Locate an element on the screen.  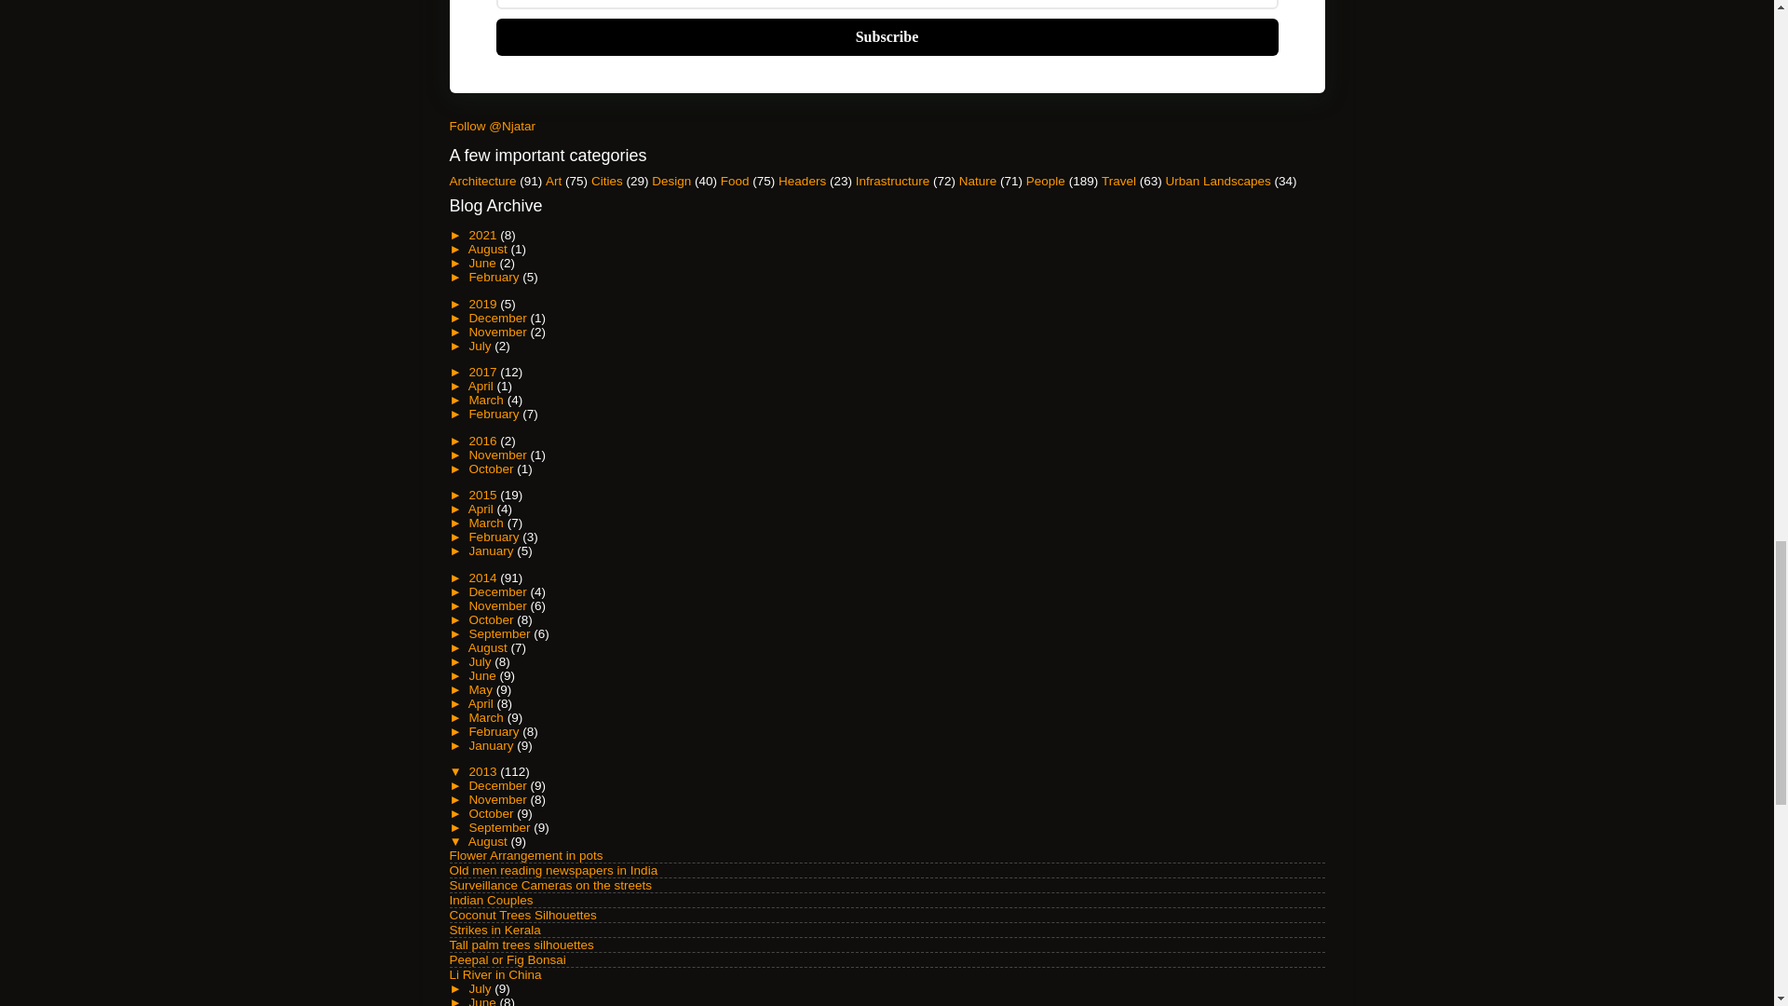
Design is located at coordinates (670, 181).